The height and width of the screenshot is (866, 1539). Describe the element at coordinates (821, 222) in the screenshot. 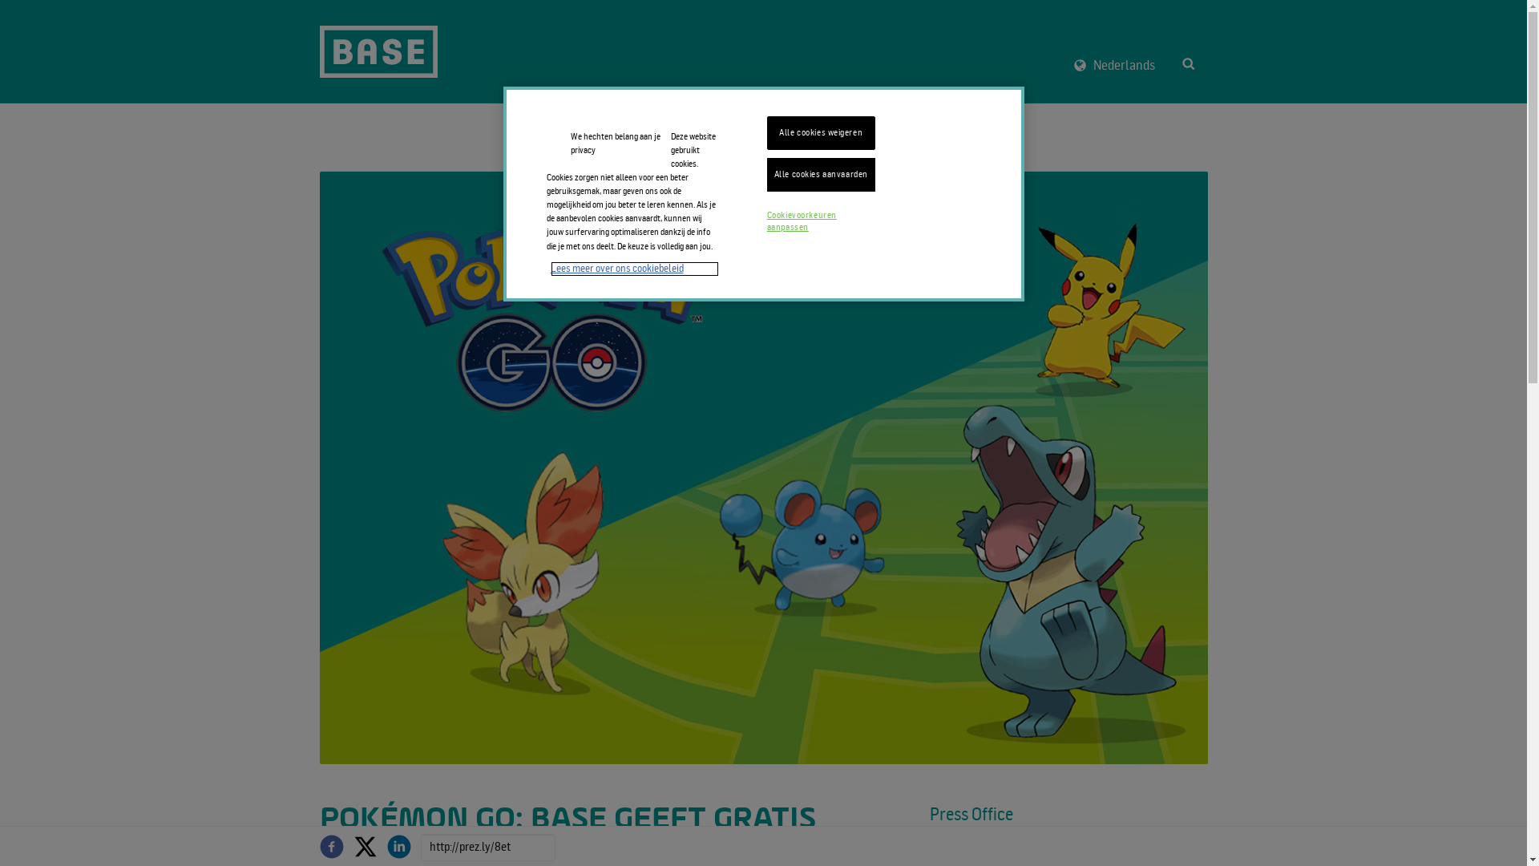

I see `Cookievoorkeuren aanpassen` at that location.